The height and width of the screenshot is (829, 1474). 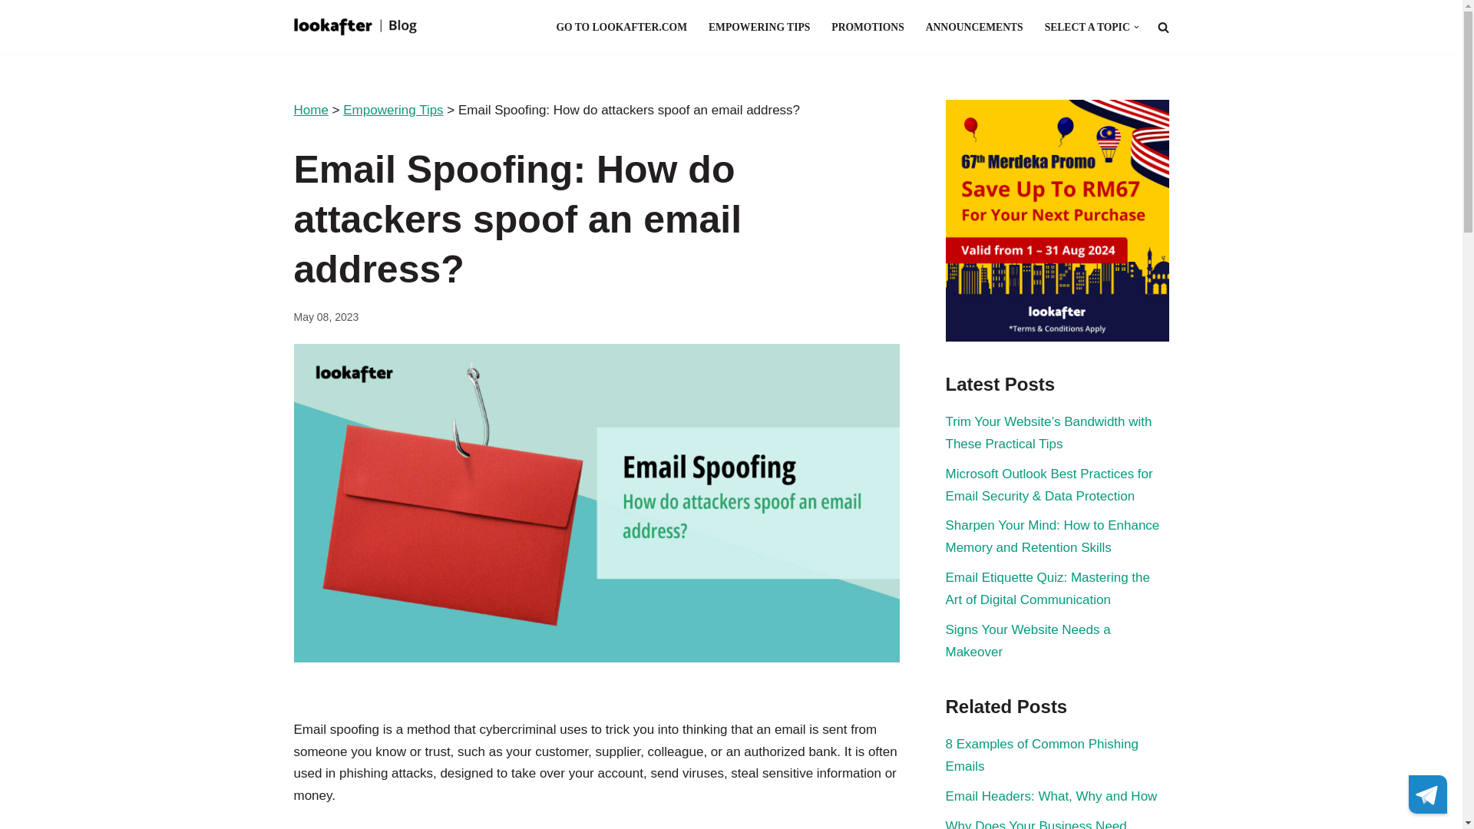 I want to click on Skip to content, so click(x=12, y=32).